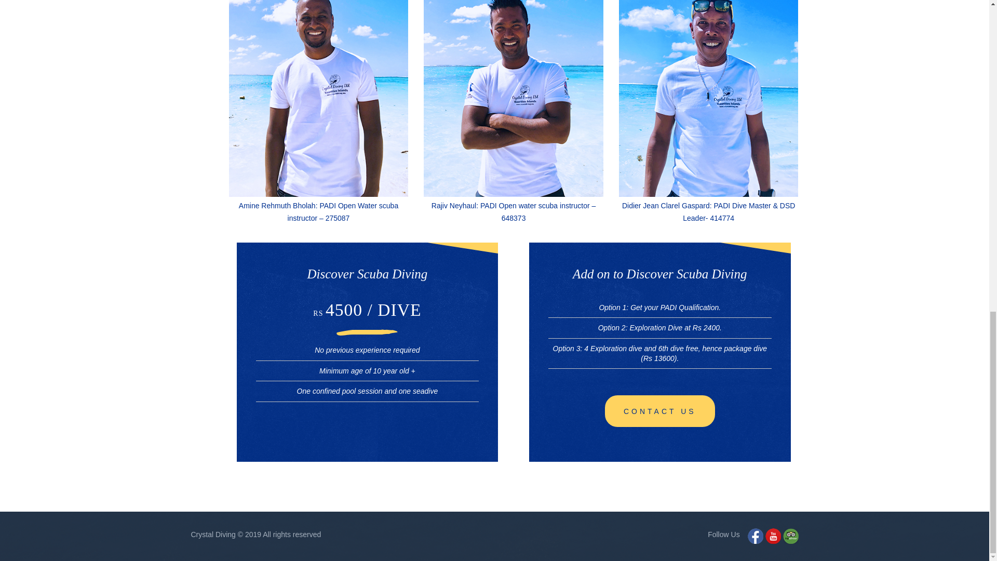 This screenshot has height=561, width=997. I want to click on CONTACT US, so click(659, 411).